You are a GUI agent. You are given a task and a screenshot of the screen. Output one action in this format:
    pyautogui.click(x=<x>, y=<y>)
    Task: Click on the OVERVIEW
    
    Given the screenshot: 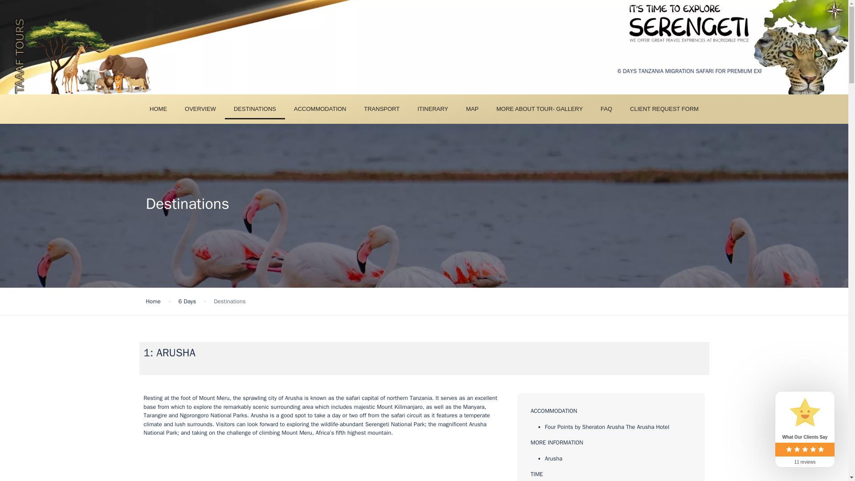 What is the action you would take?
    pyautogui.click(x=200, y=109)
    